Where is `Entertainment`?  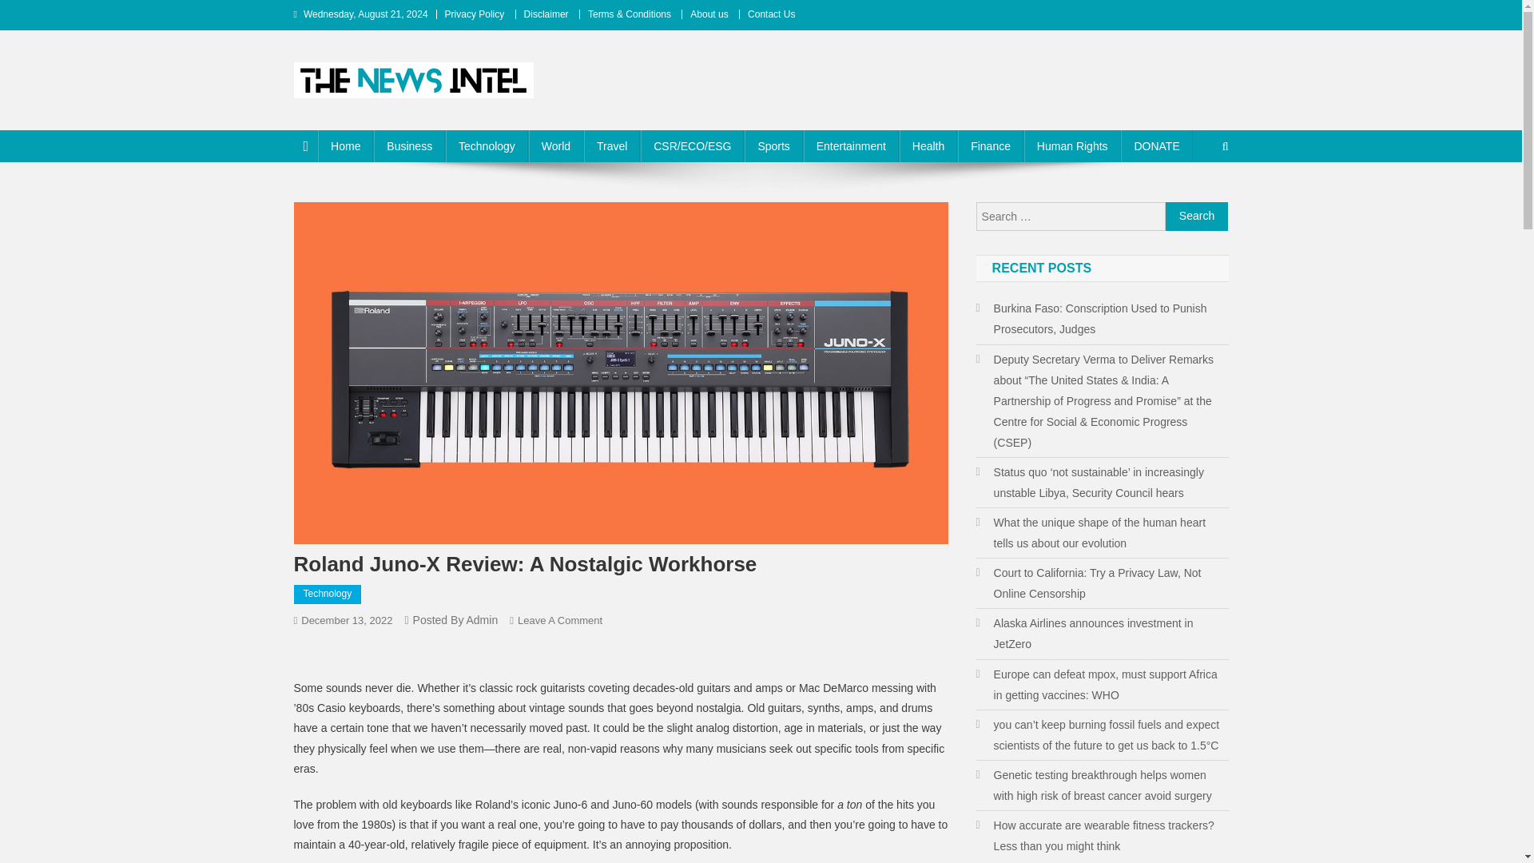 Entertainment is located at coordinates (852, 146).